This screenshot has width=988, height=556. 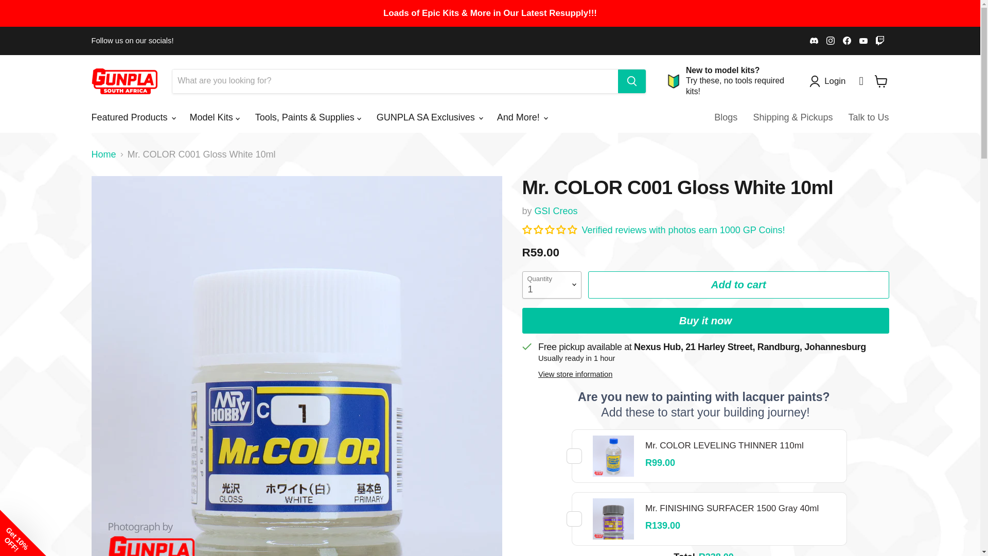 I want to click on Find us on Instagram, so click(x=831, y=40).